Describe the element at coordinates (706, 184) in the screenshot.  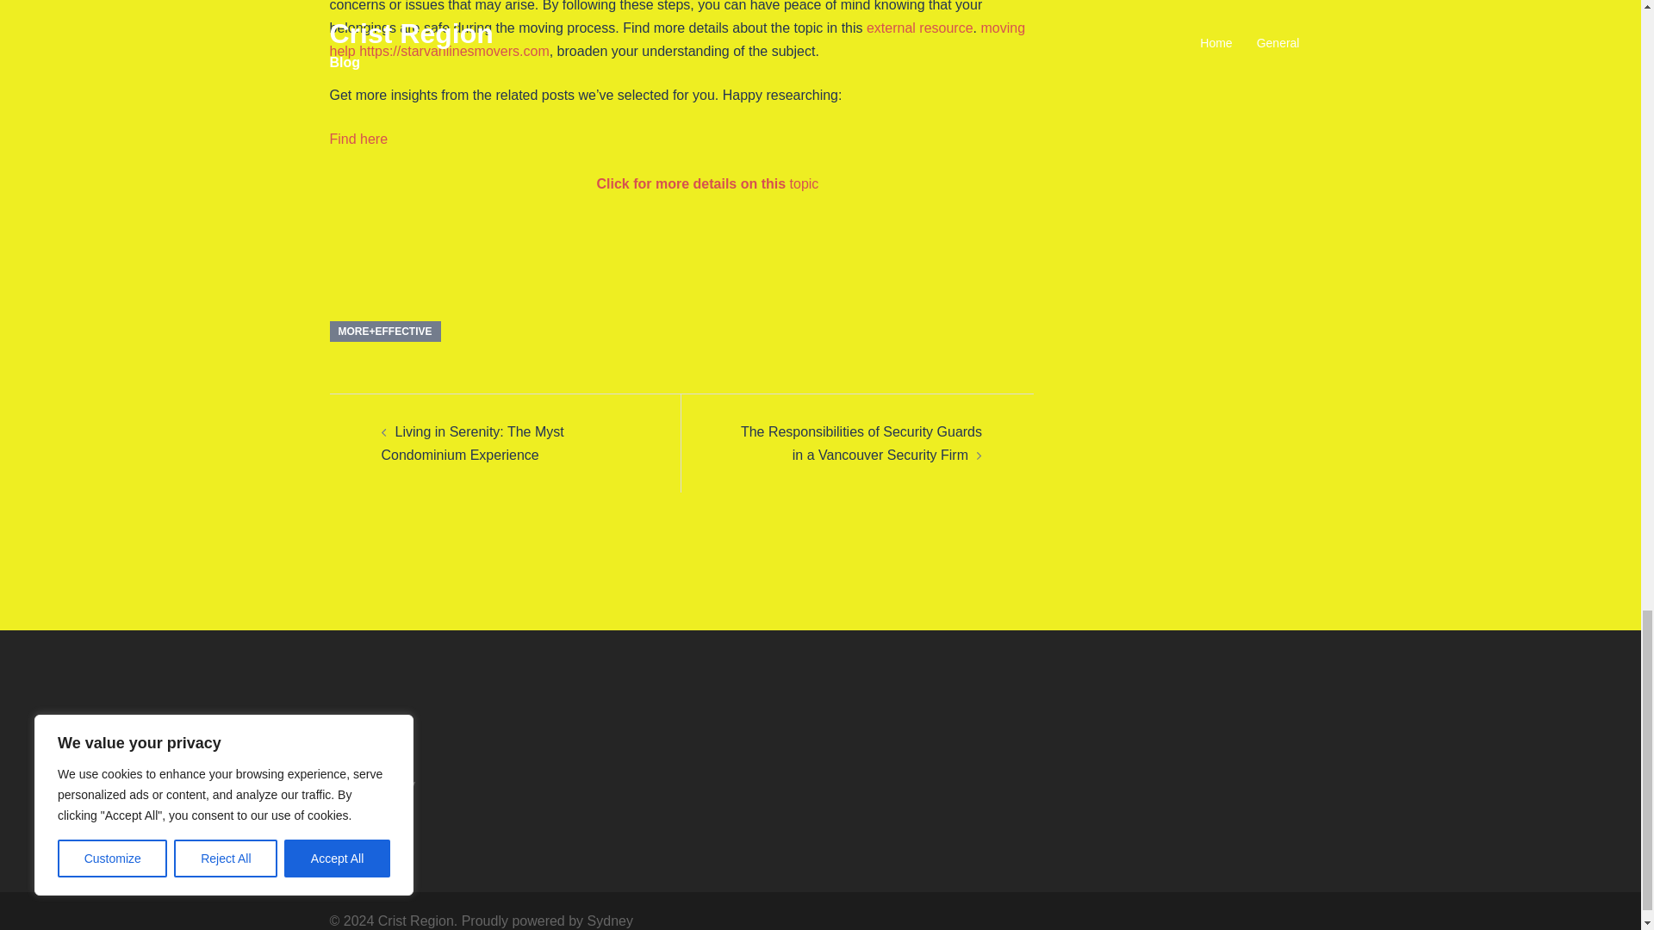
I see `Click for more details on this topic` at that location.